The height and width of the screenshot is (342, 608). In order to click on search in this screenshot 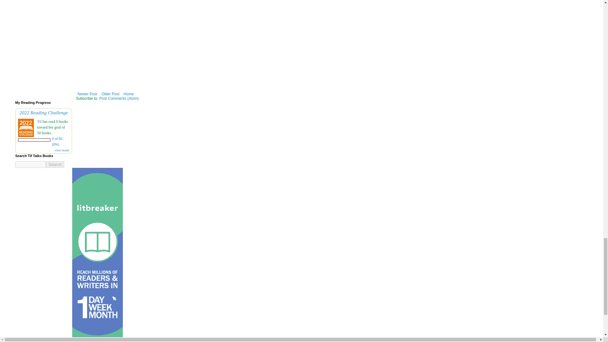, I will do `click(55, 164)`.